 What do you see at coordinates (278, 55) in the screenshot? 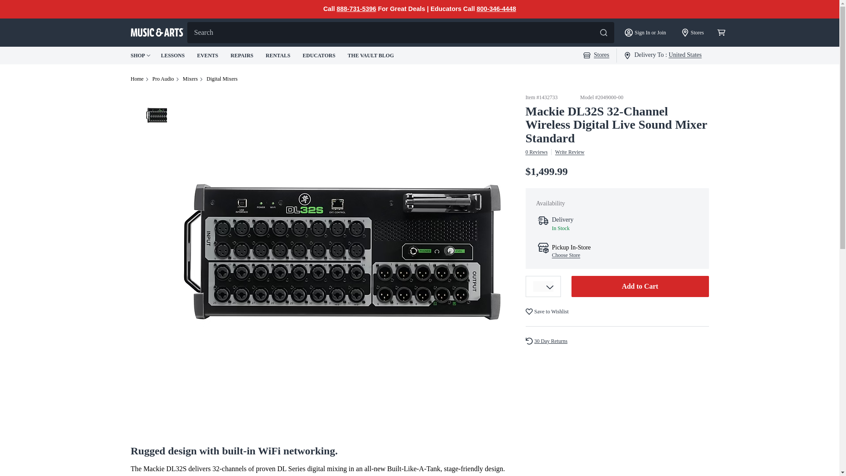
I see `RENTALS` at bounding box center [278, 55].